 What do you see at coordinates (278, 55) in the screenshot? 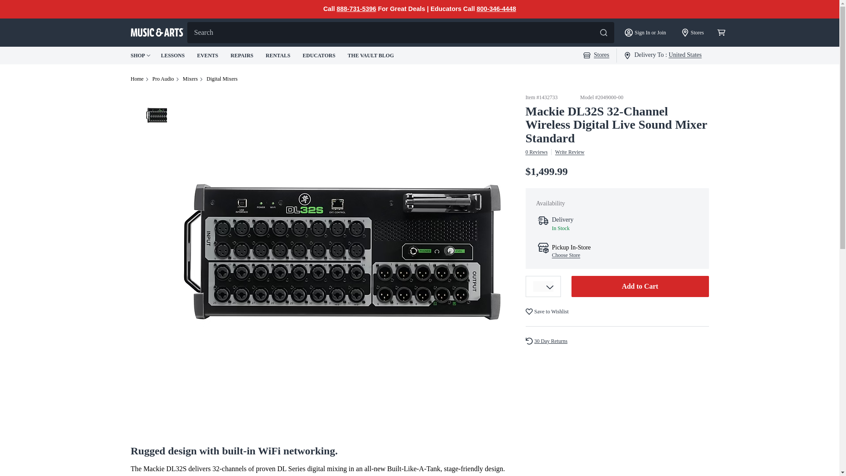
I see `RENTALS` at bounding box center [278, 55].